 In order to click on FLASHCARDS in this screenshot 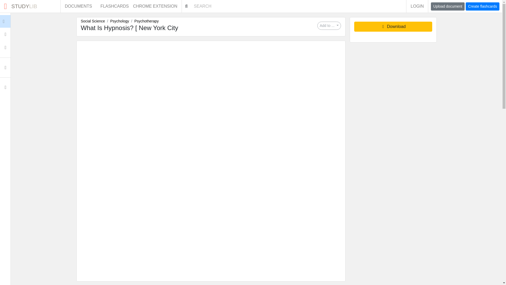, I will do `click(114, 6)`.